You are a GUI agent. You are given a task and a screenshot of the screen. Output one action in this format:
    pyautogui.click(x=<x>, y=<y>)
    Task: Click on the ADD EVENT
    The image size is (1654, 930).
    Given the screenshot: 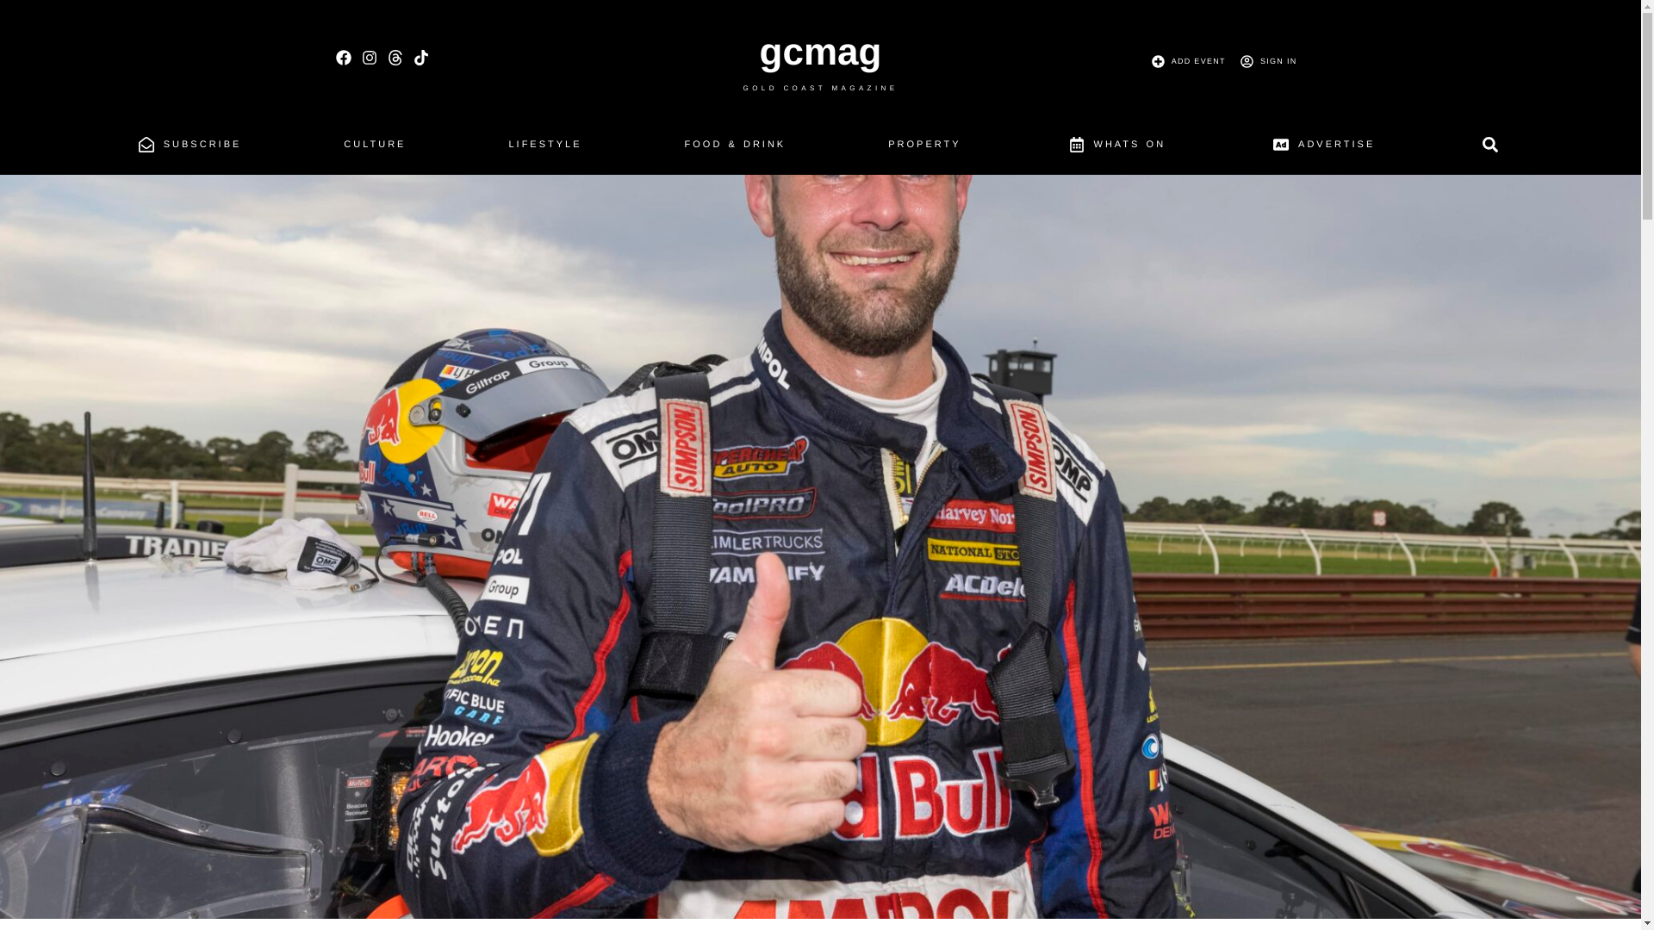 What is the action you would take?
    pyautogui.click(x=1185, y=61)
    